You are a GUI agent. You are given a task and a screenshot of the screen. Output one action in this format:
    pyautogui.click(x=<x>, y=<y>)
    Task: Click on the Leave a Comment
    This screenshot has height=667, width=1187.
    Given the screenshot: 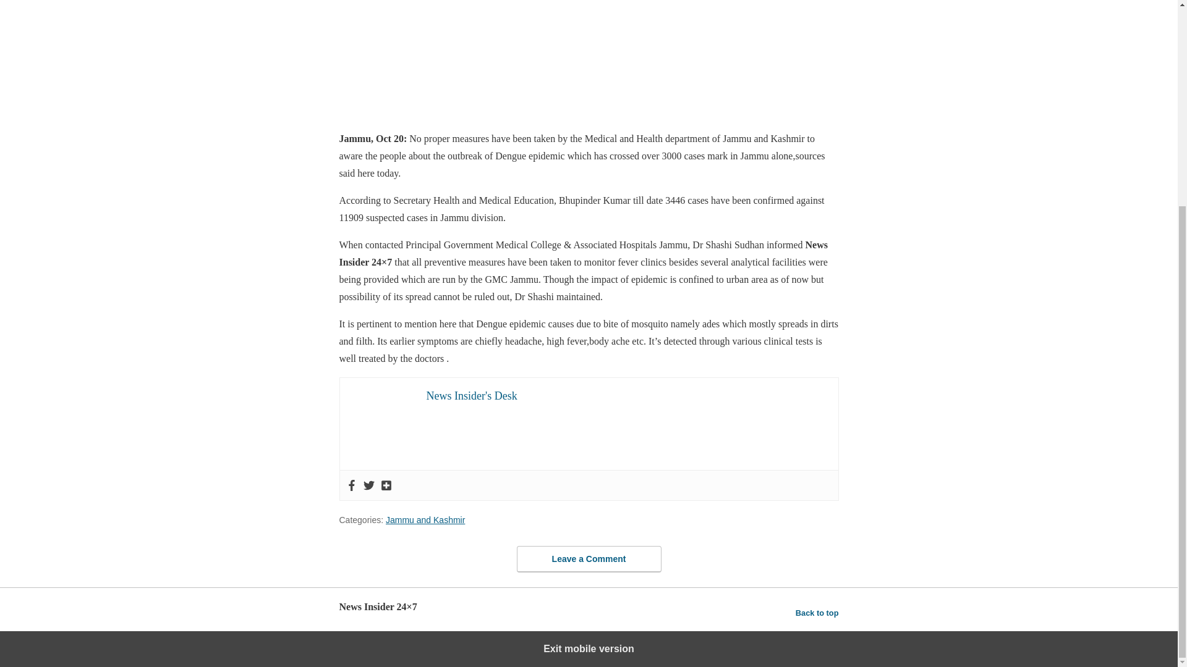 What is the action you would take?
    pyautogui.click(x=589, y=559)
    